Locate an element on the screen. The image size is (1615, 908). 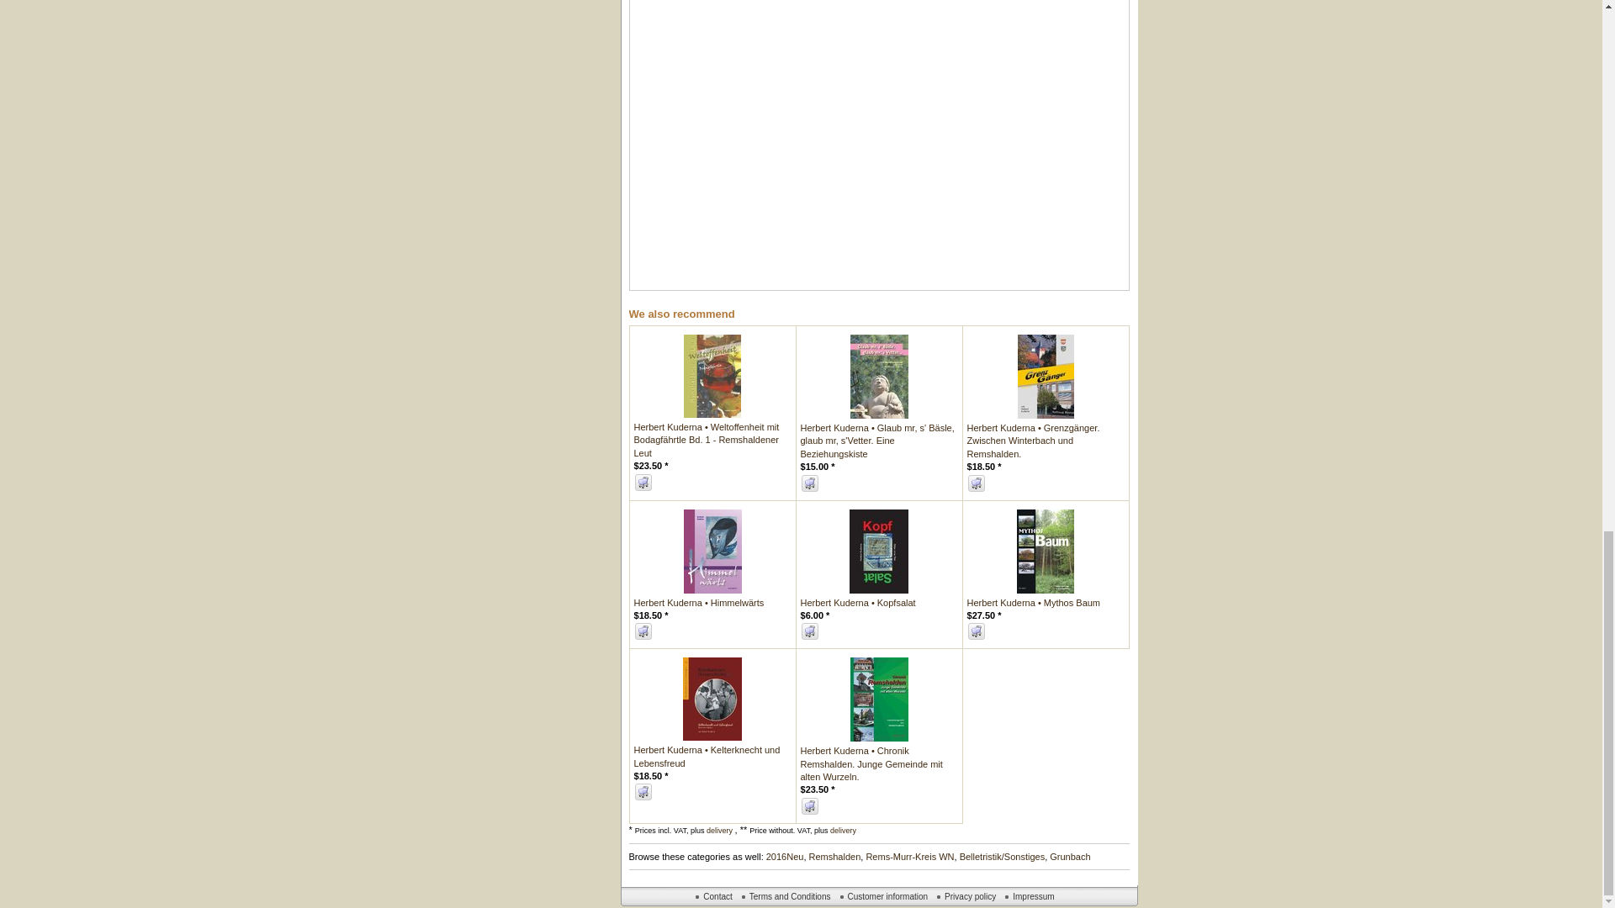
Go to product is located at coordinates (877, 441).